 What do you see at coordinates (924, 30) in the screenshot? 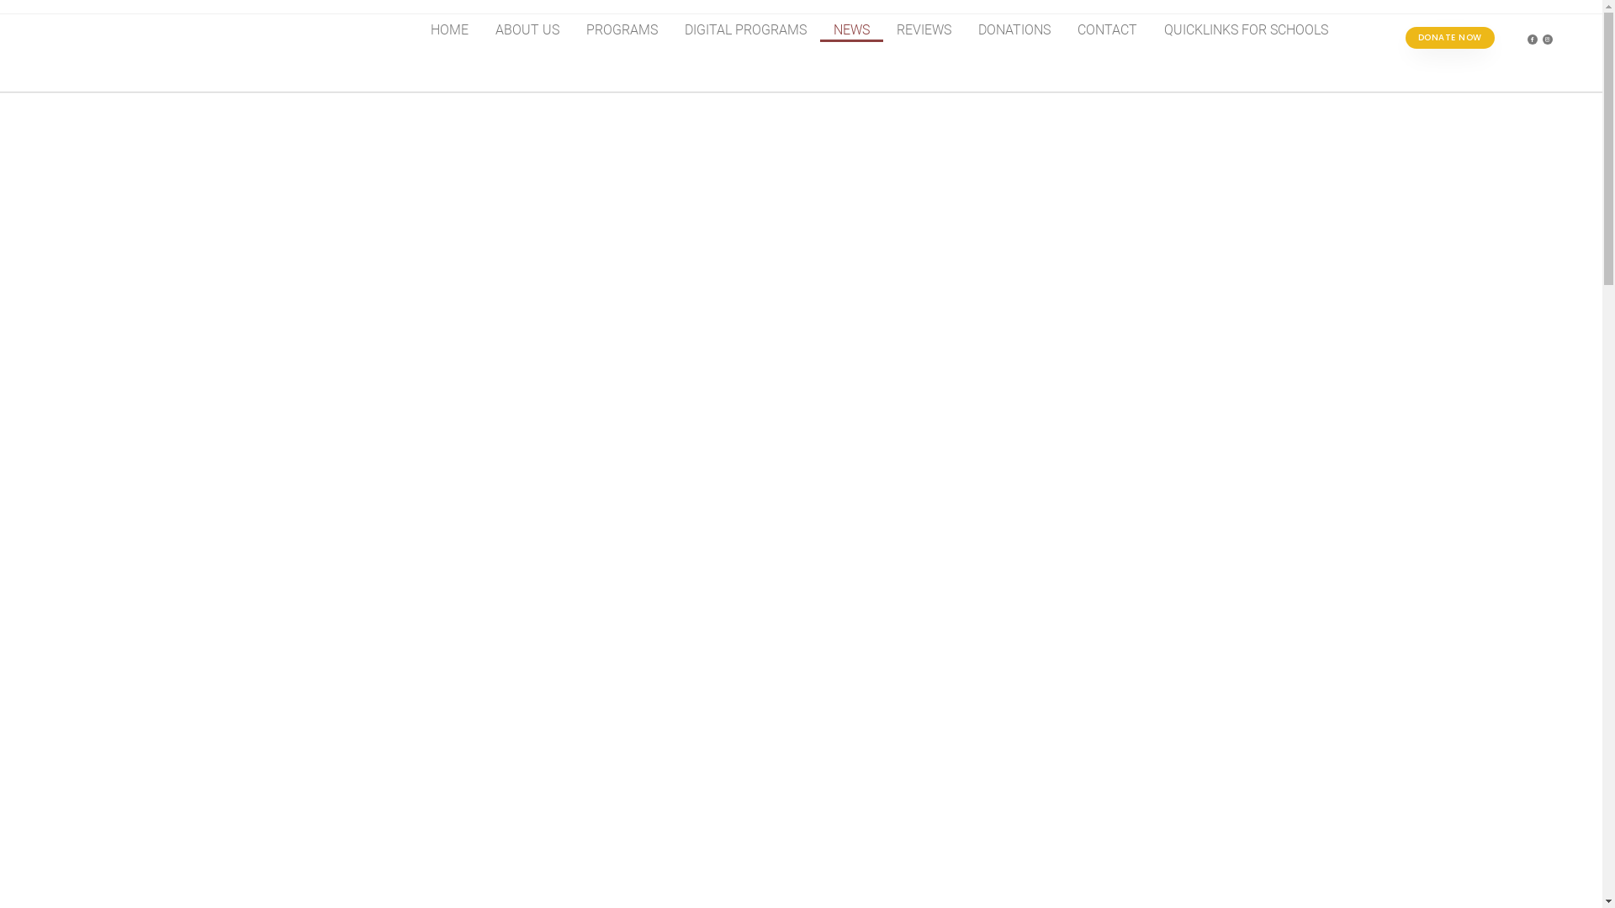
I see `REVIEWS` at bounding box center [924, 30].